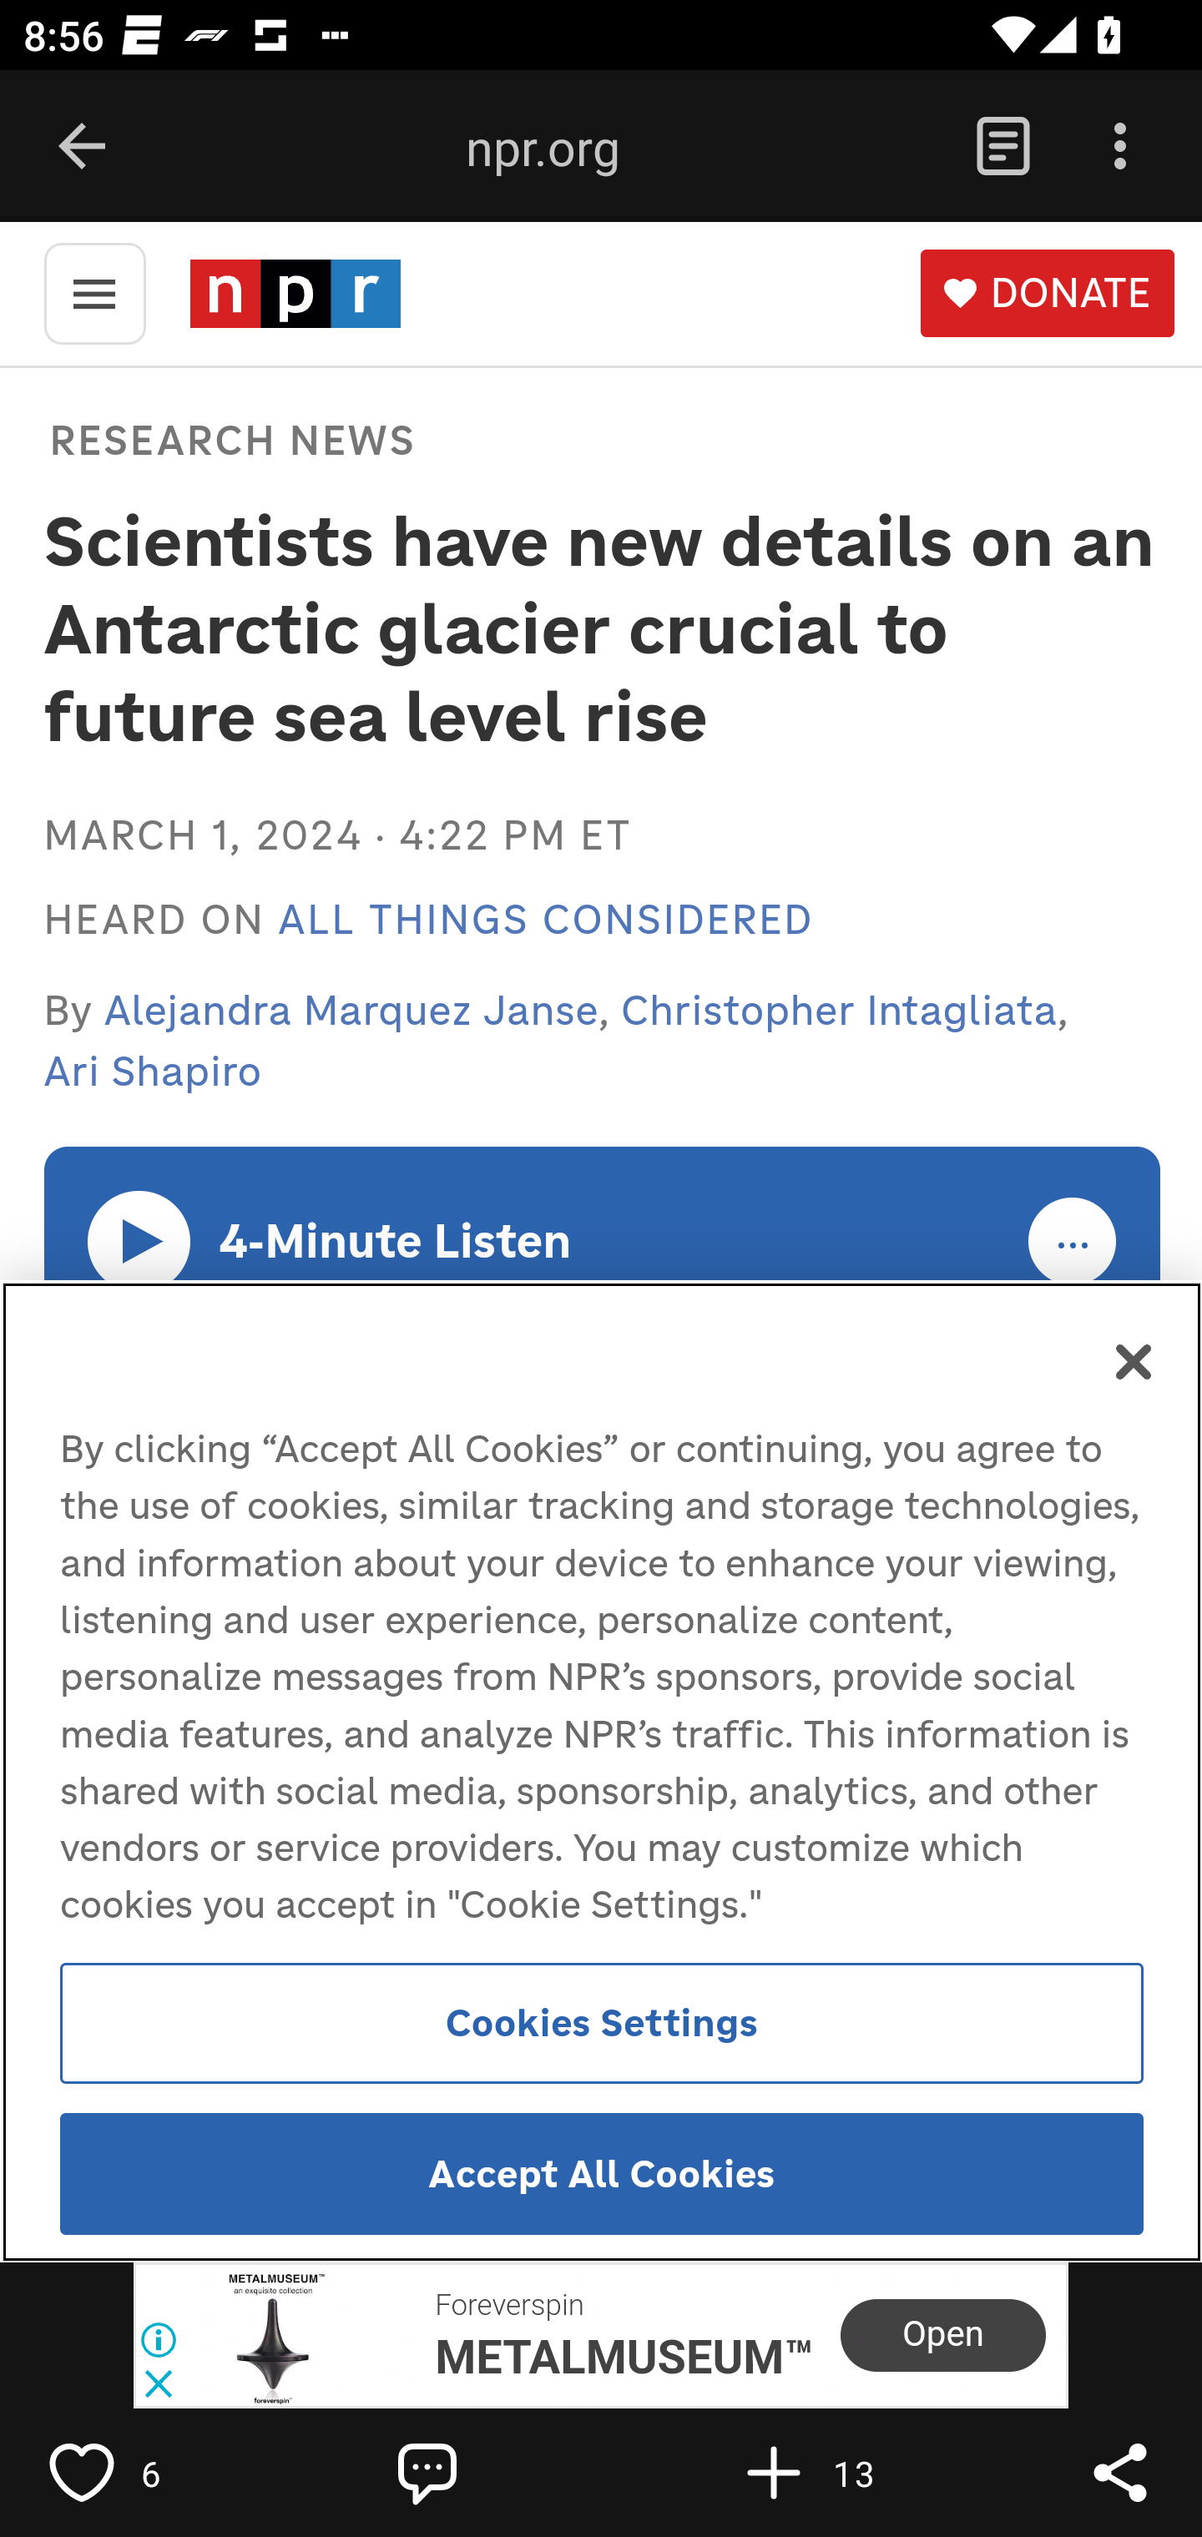 The width and height of the screenshot is (1202, 2537). Describe the element at coordinates (1120, 147) in the screenshot. I see `Options` at that location.